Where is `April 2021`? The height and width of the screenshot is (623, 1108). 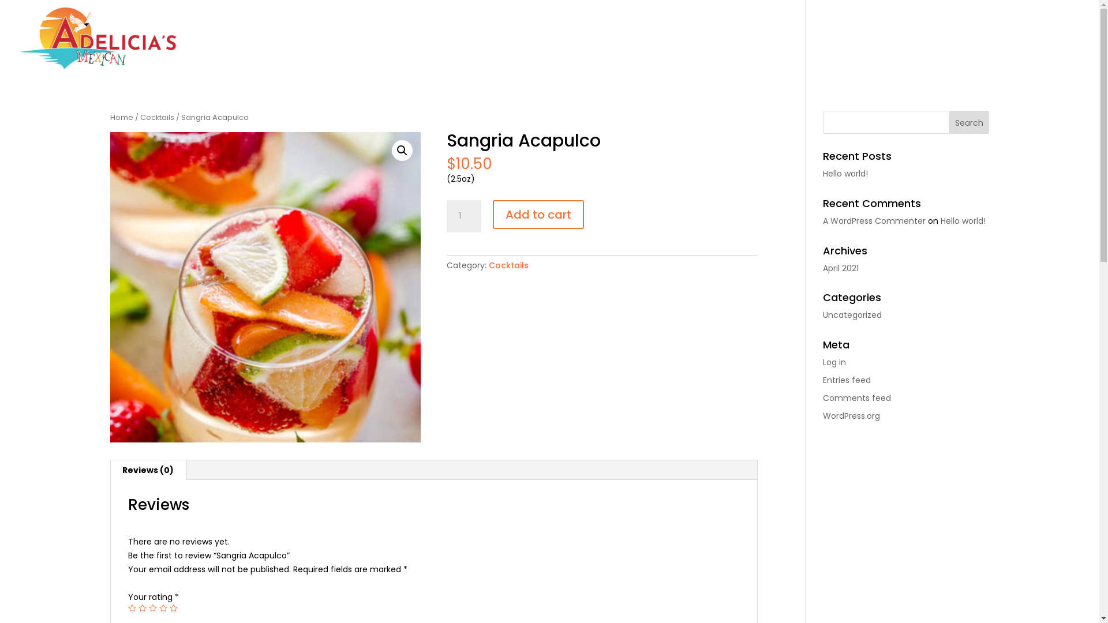
April 2021 is located at coordinates (841, 268).